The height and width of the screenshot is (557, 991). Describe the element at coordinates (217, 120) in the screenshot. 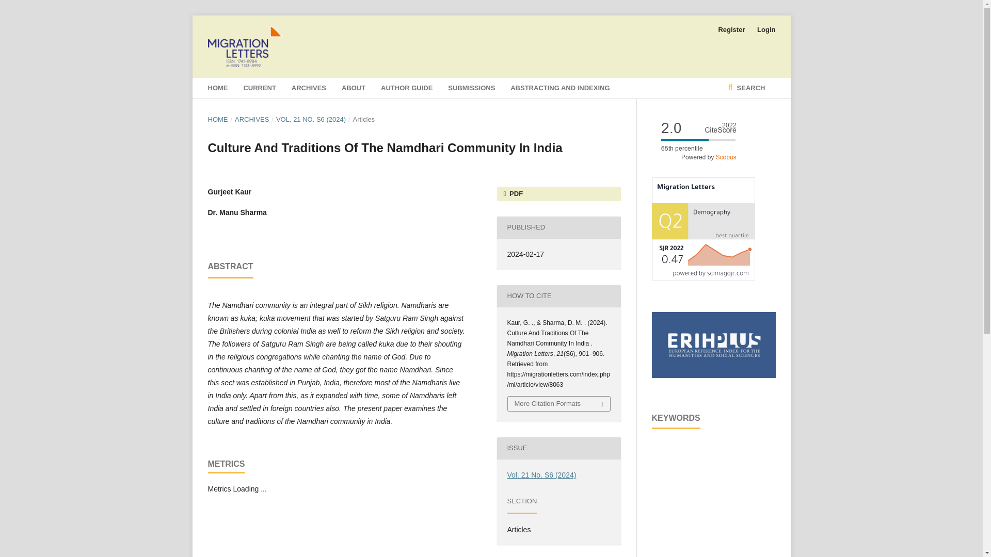

I see `HOME` at that location.